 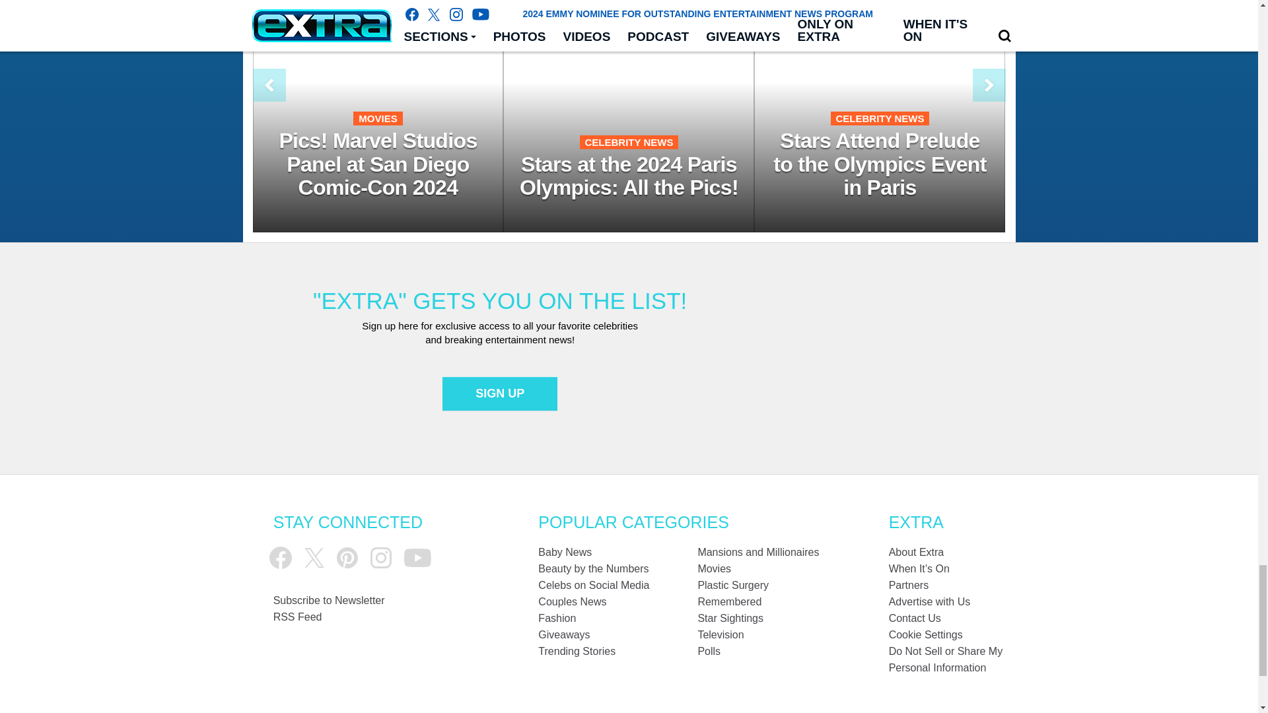 What do you see at coordinates (417, 557) in the screenshot?
I see `YouTube` at bounding box center [417, 557].